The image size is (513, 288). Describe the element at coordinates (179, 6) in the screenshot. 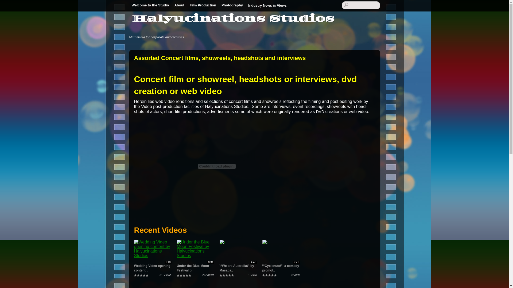

I see `About` at that location.